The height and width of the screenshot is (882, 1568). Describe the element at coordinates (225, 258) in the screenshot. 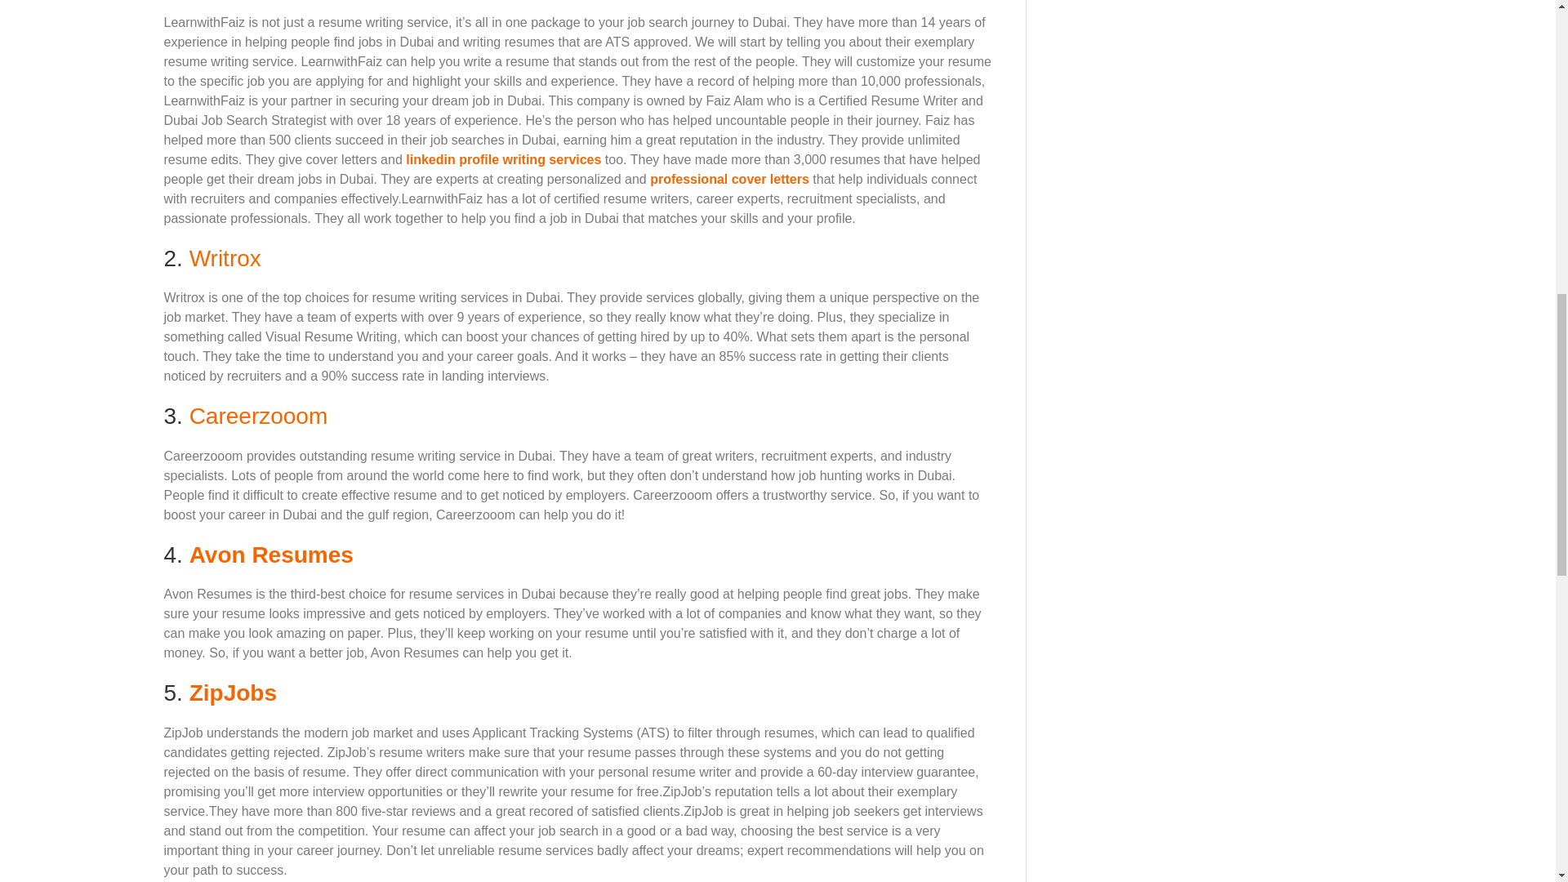

I see `Writrox` at that location.